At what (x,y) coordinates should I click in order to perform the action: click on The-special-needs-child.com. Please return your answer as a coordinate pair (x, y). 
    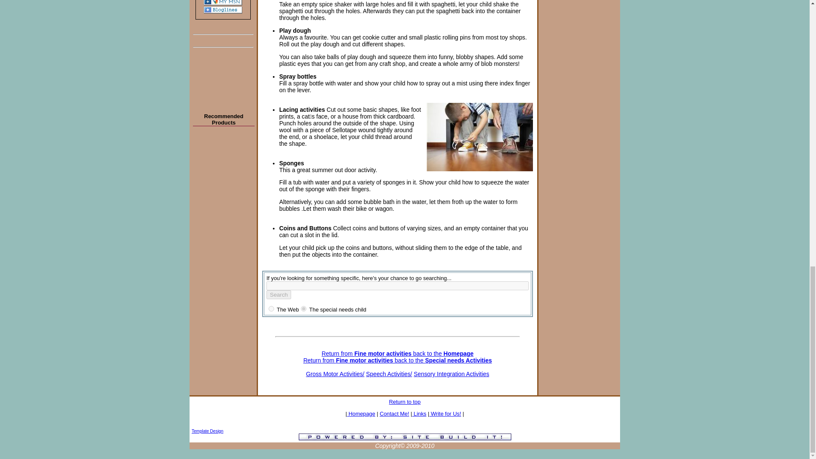
    Looking at the image, I should click on (303, 309).